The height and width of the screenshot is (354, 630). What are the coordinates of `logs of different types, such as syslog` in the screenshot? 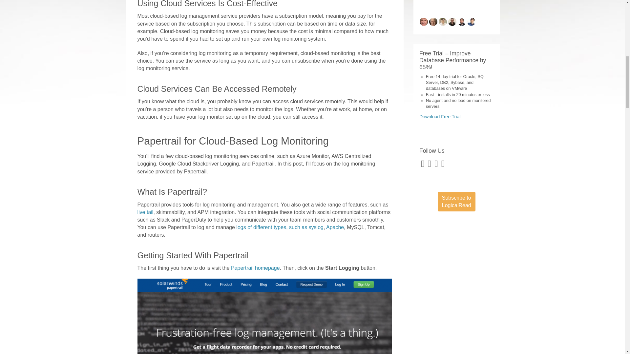 It's located at (280, 227).